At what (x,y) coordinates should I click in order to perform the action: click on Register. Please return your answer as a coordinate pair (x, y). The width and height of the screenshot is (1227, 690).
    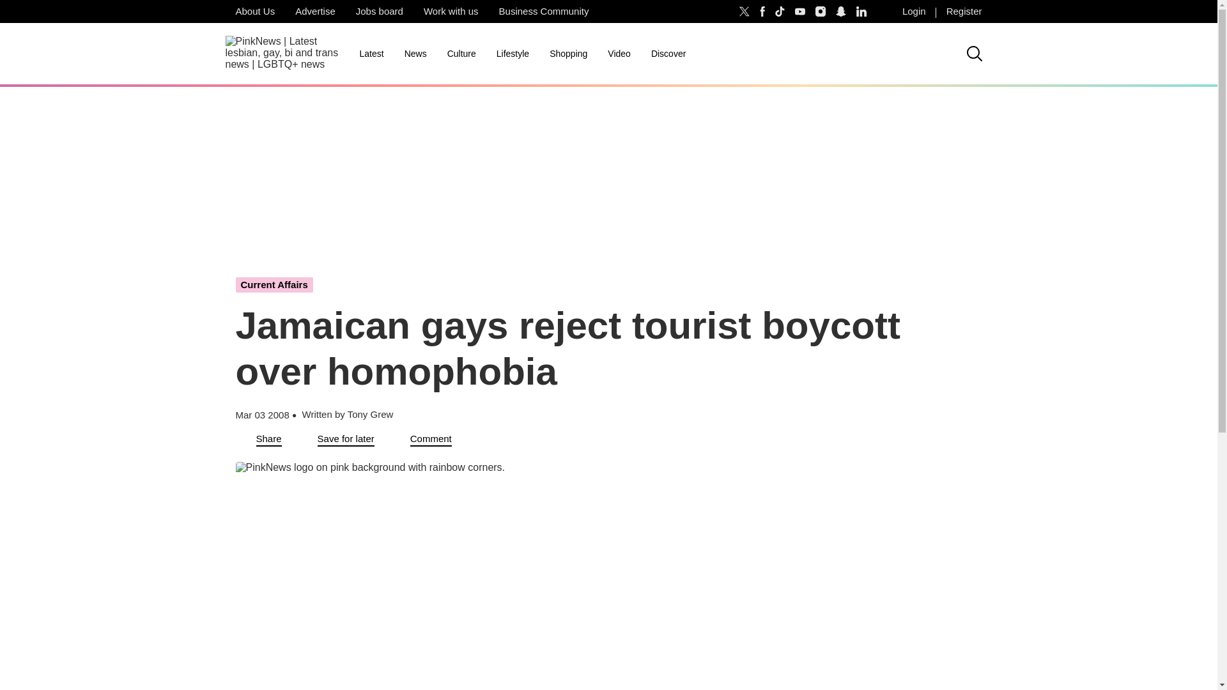
    Looking at the image, I should click on (964, 11).